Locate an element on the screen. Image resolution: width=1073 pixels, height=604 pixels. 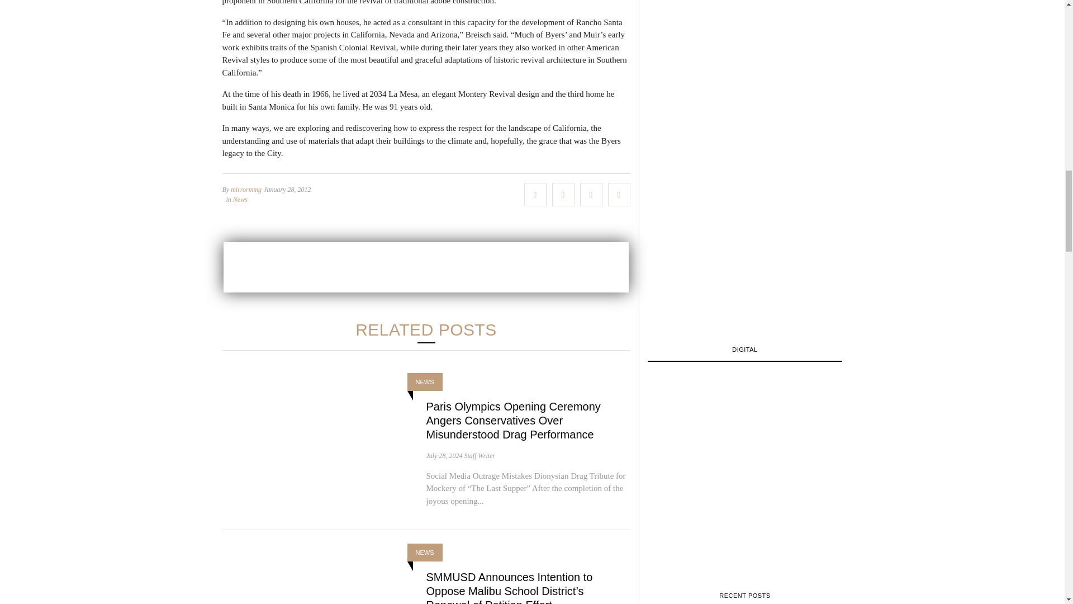
News is located at coordinates (240, 199).